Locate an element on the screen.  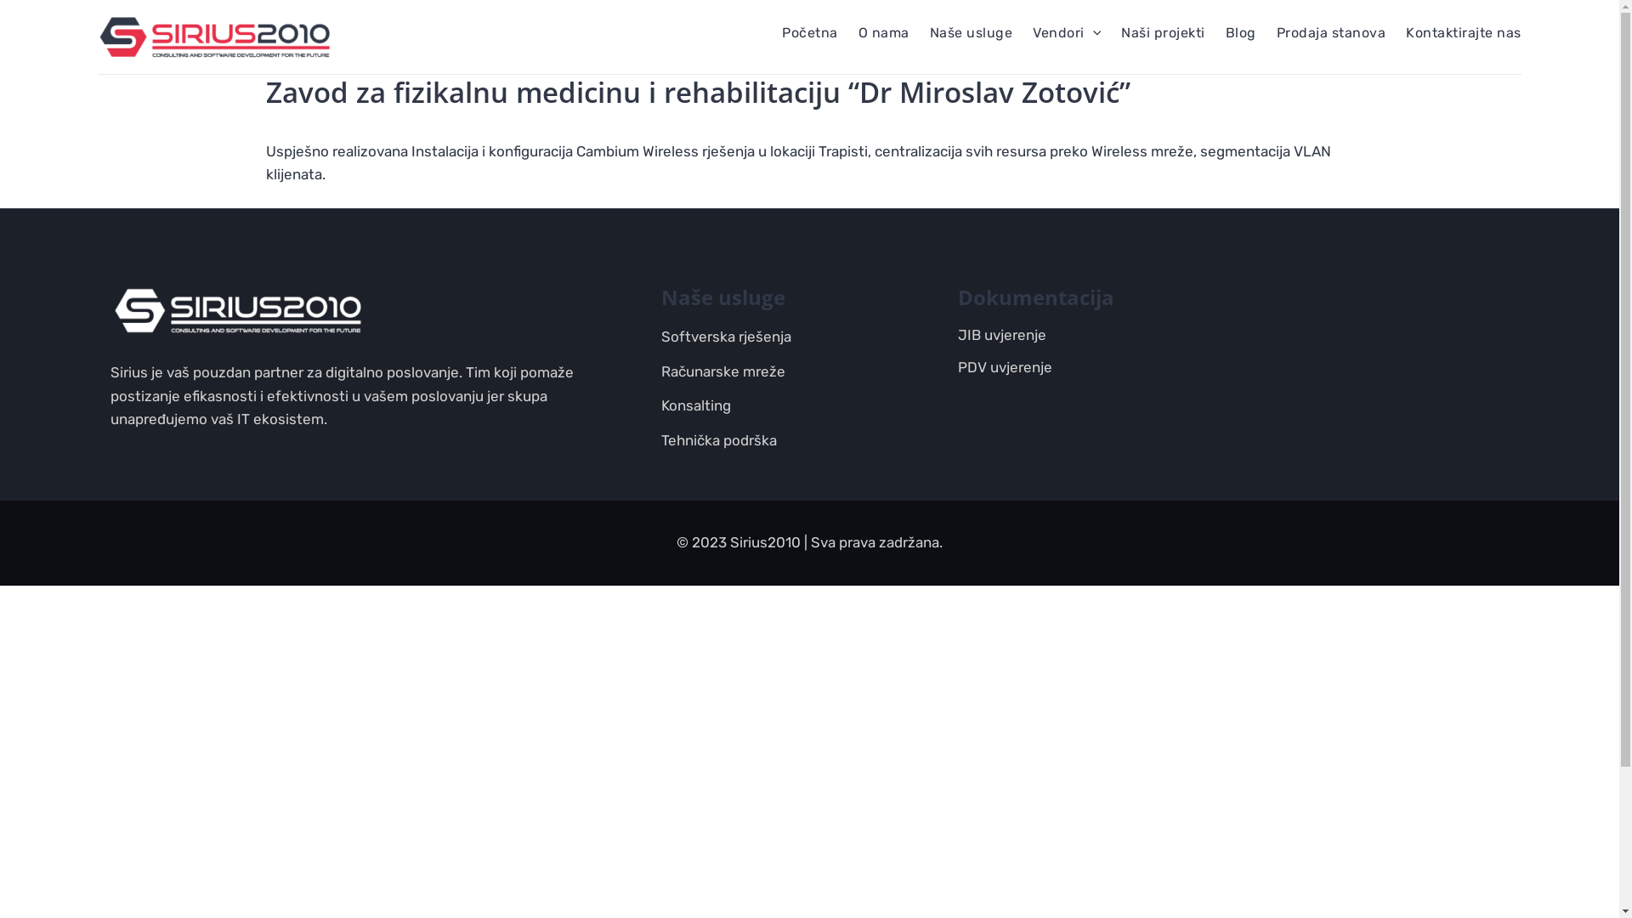
Vendori is located at coordinates (1067, 33).